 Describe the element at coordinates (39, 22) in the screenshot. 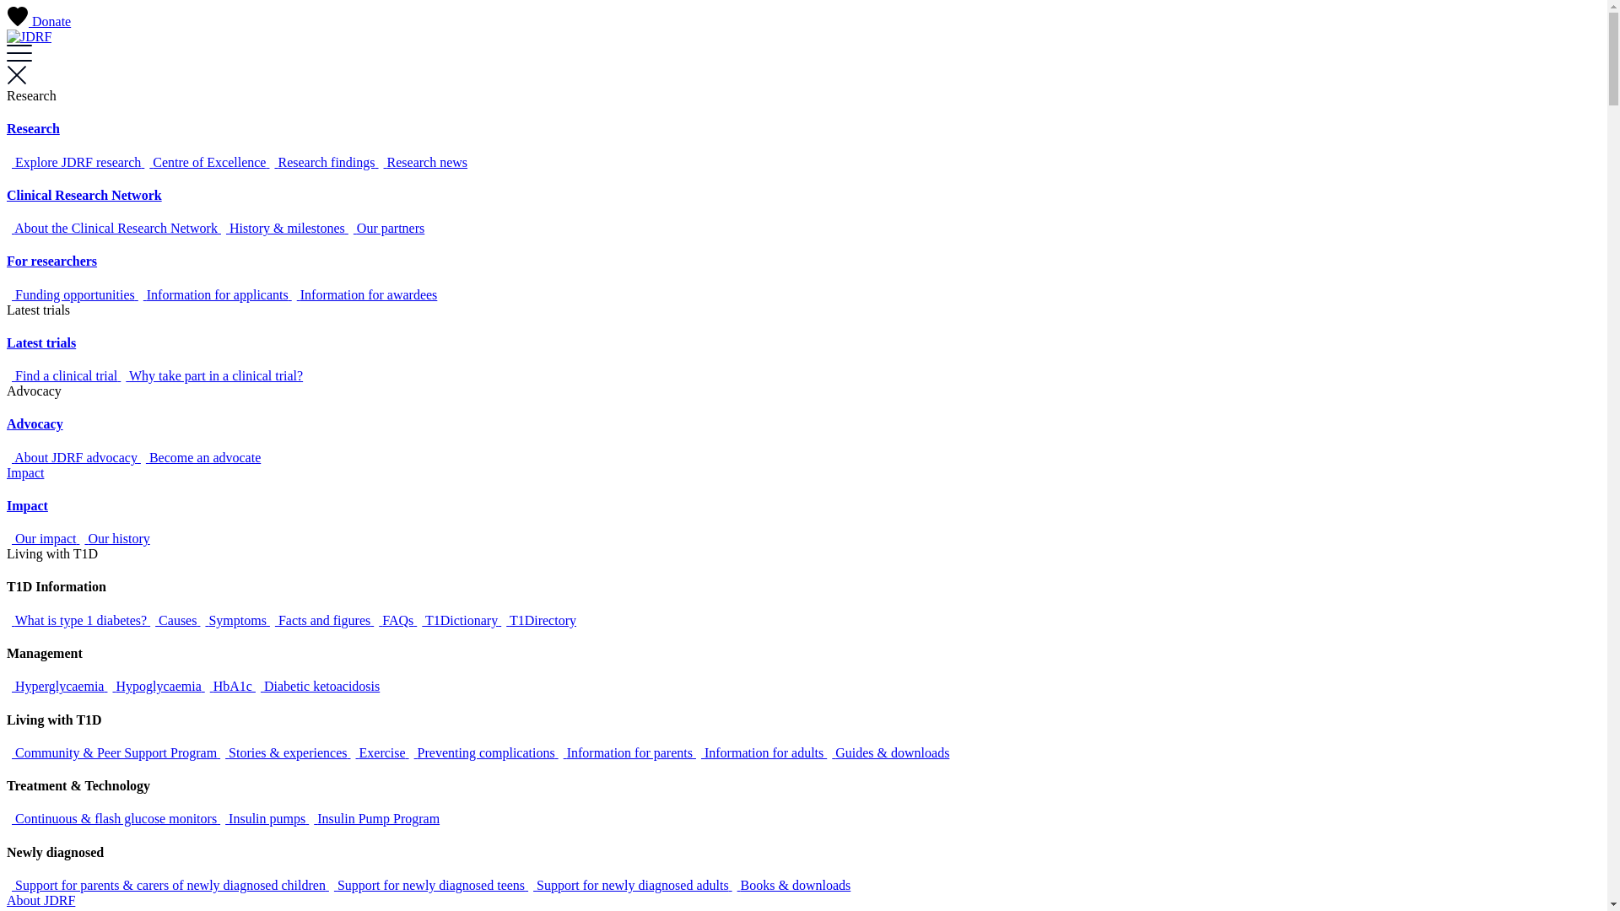

I see `Donate` at that location.